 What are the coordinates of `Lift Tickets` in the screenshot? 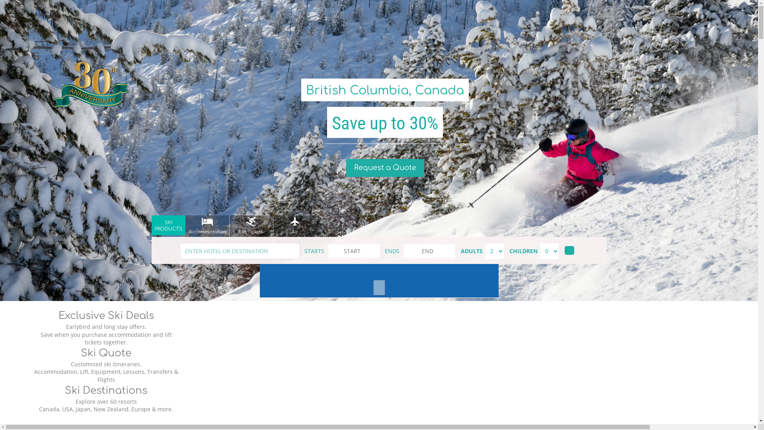 It's located at (251, 225).